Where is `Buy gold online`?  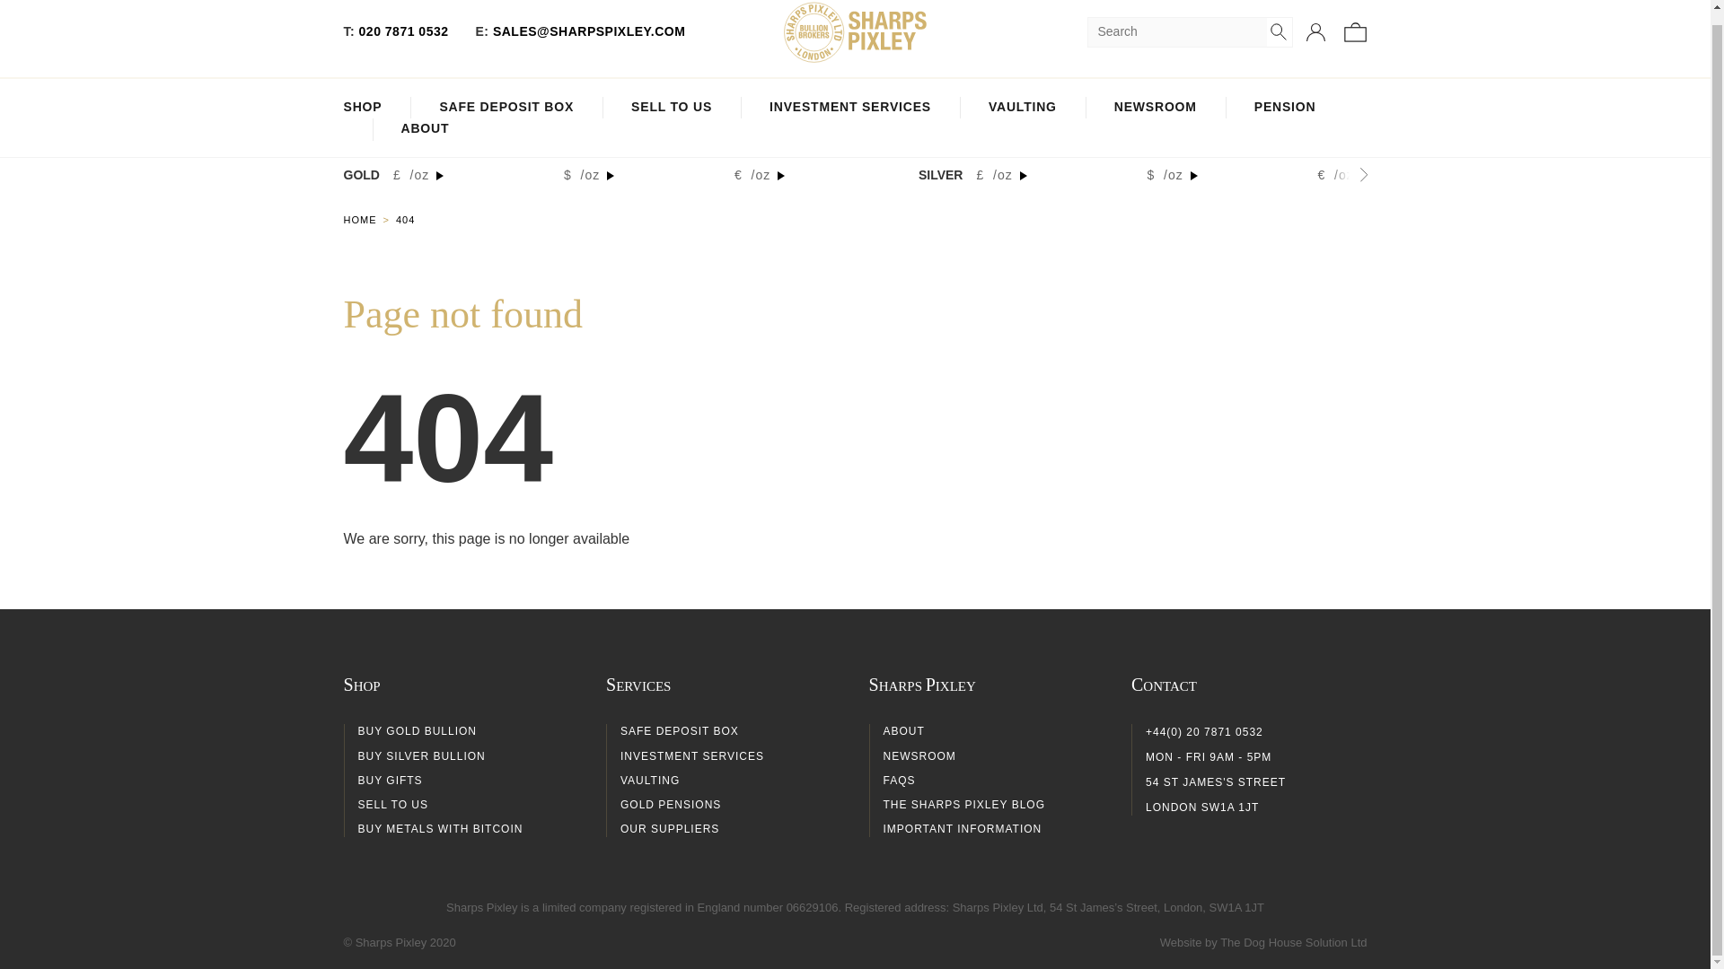
Buy gold online is located at coordinates (368, 219).